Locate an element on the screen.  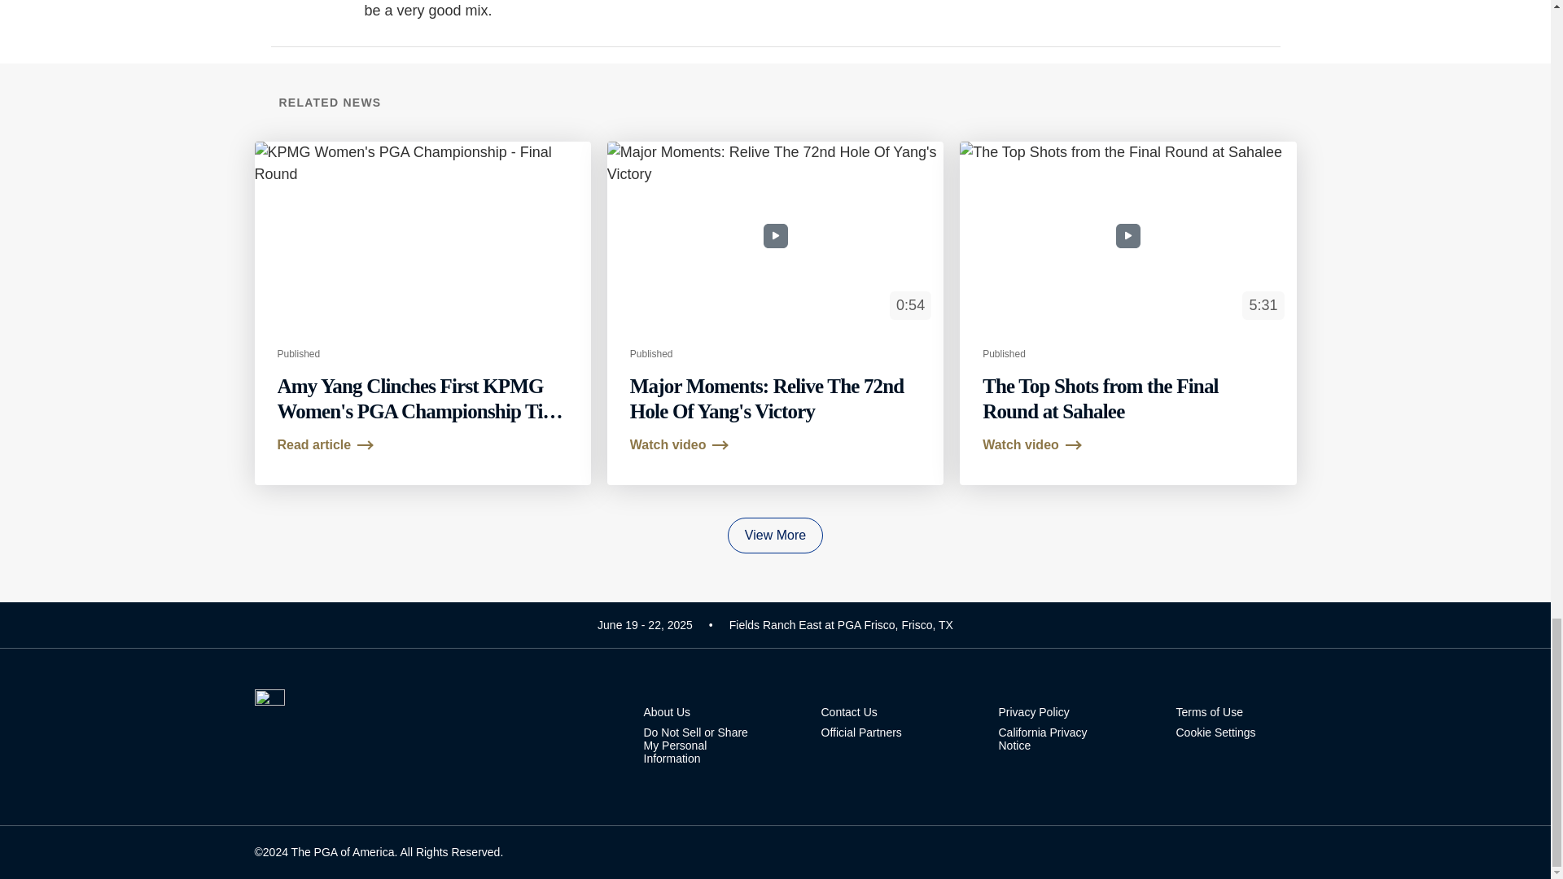
About Us is located at coordinates (703, 712).